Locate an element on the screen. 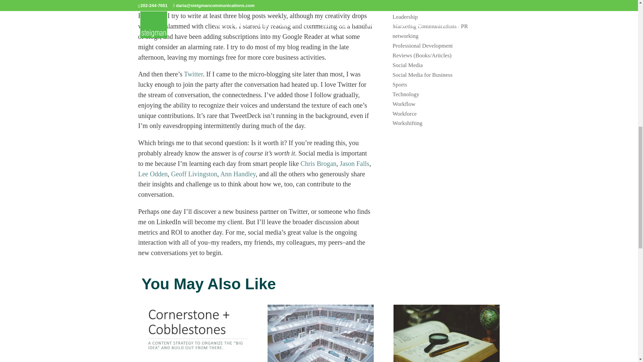 This screenshot has height=362, width=643. Geoff Livingston is located at coordinates (194, 174).